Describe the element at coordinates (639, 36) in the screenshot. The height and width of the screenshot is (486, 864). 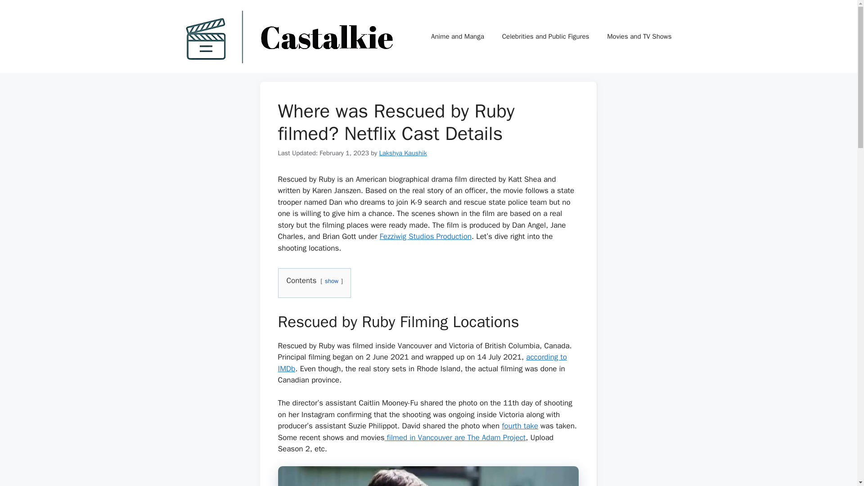
I see `Movies and TV Shows` at that location.